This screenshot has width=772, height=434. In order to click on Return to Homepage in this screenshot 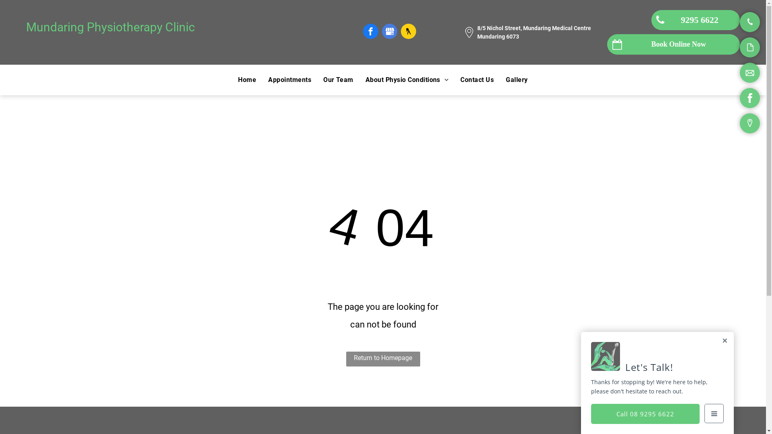, I will do `click(383, 359)`.